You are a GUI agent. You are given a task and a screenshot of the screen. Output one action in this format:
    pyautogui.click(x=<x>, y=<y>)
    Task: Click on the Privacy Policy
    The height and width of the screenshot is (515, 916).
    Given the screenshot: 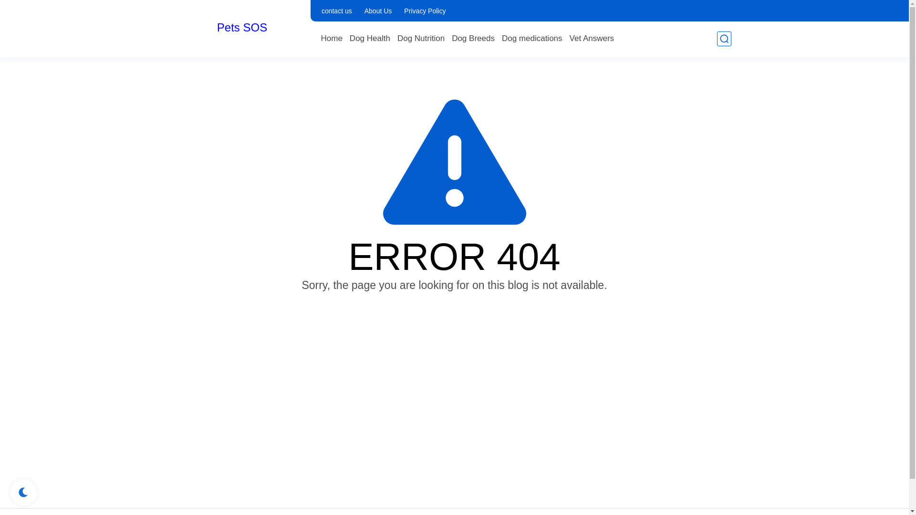 What is the action you would take?
    pyautogui.click(x=425, y=10)
    